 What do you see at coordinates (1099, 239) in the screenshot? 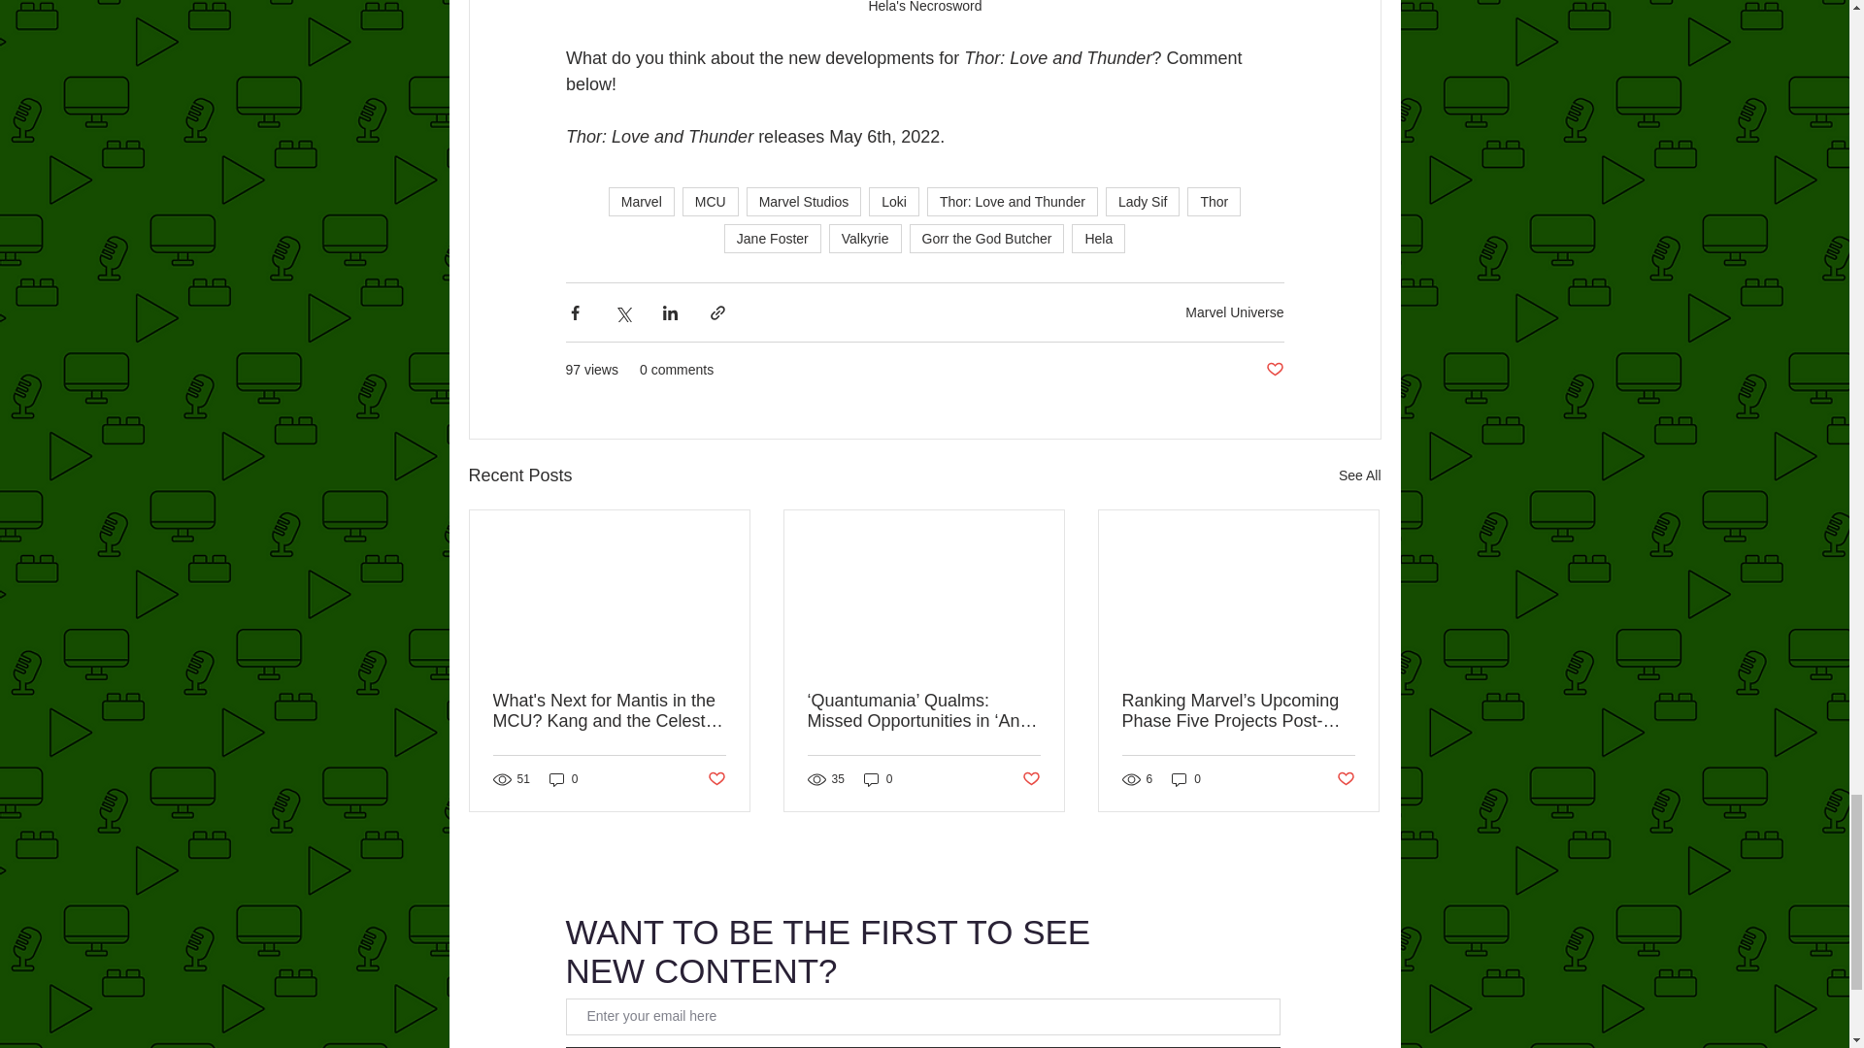
I see `Hela` at bounding box center [1099, 239].